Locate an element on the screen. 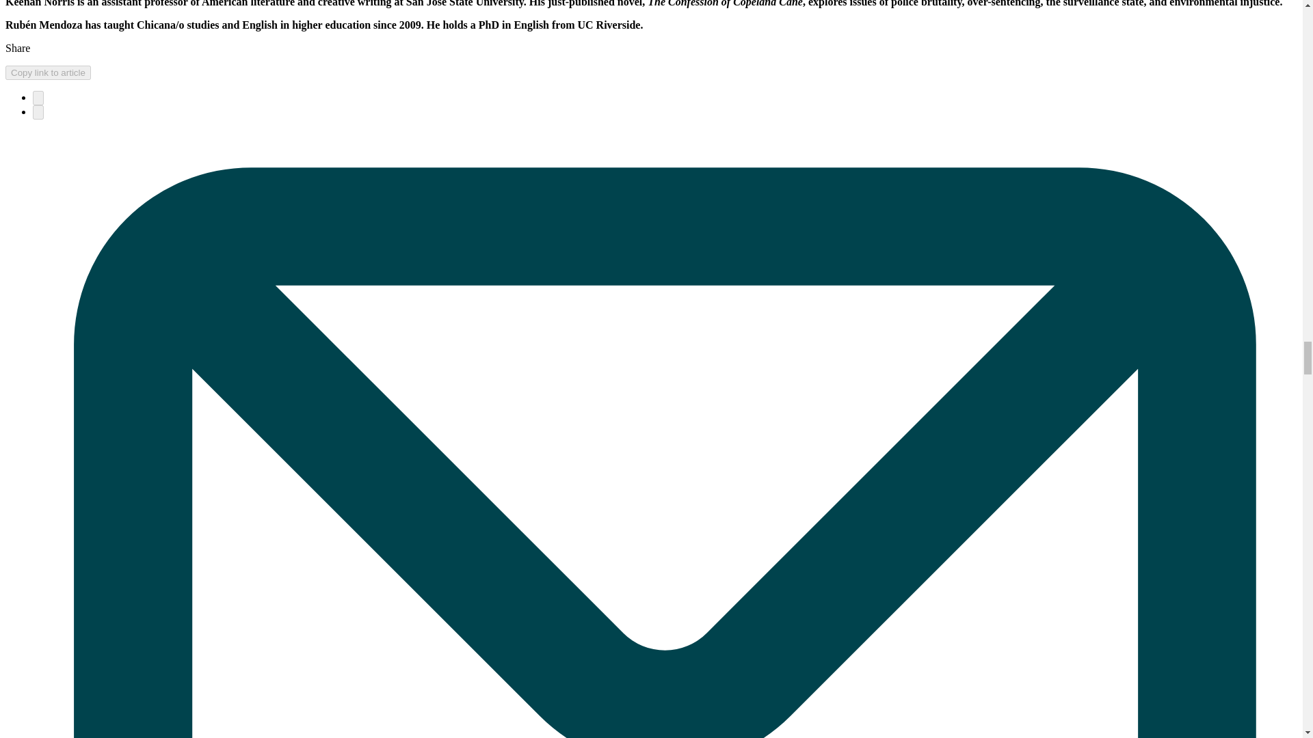 The height and width of the screenshot is (738, 1313). Copy link to article is located at coordinates (48, 72).